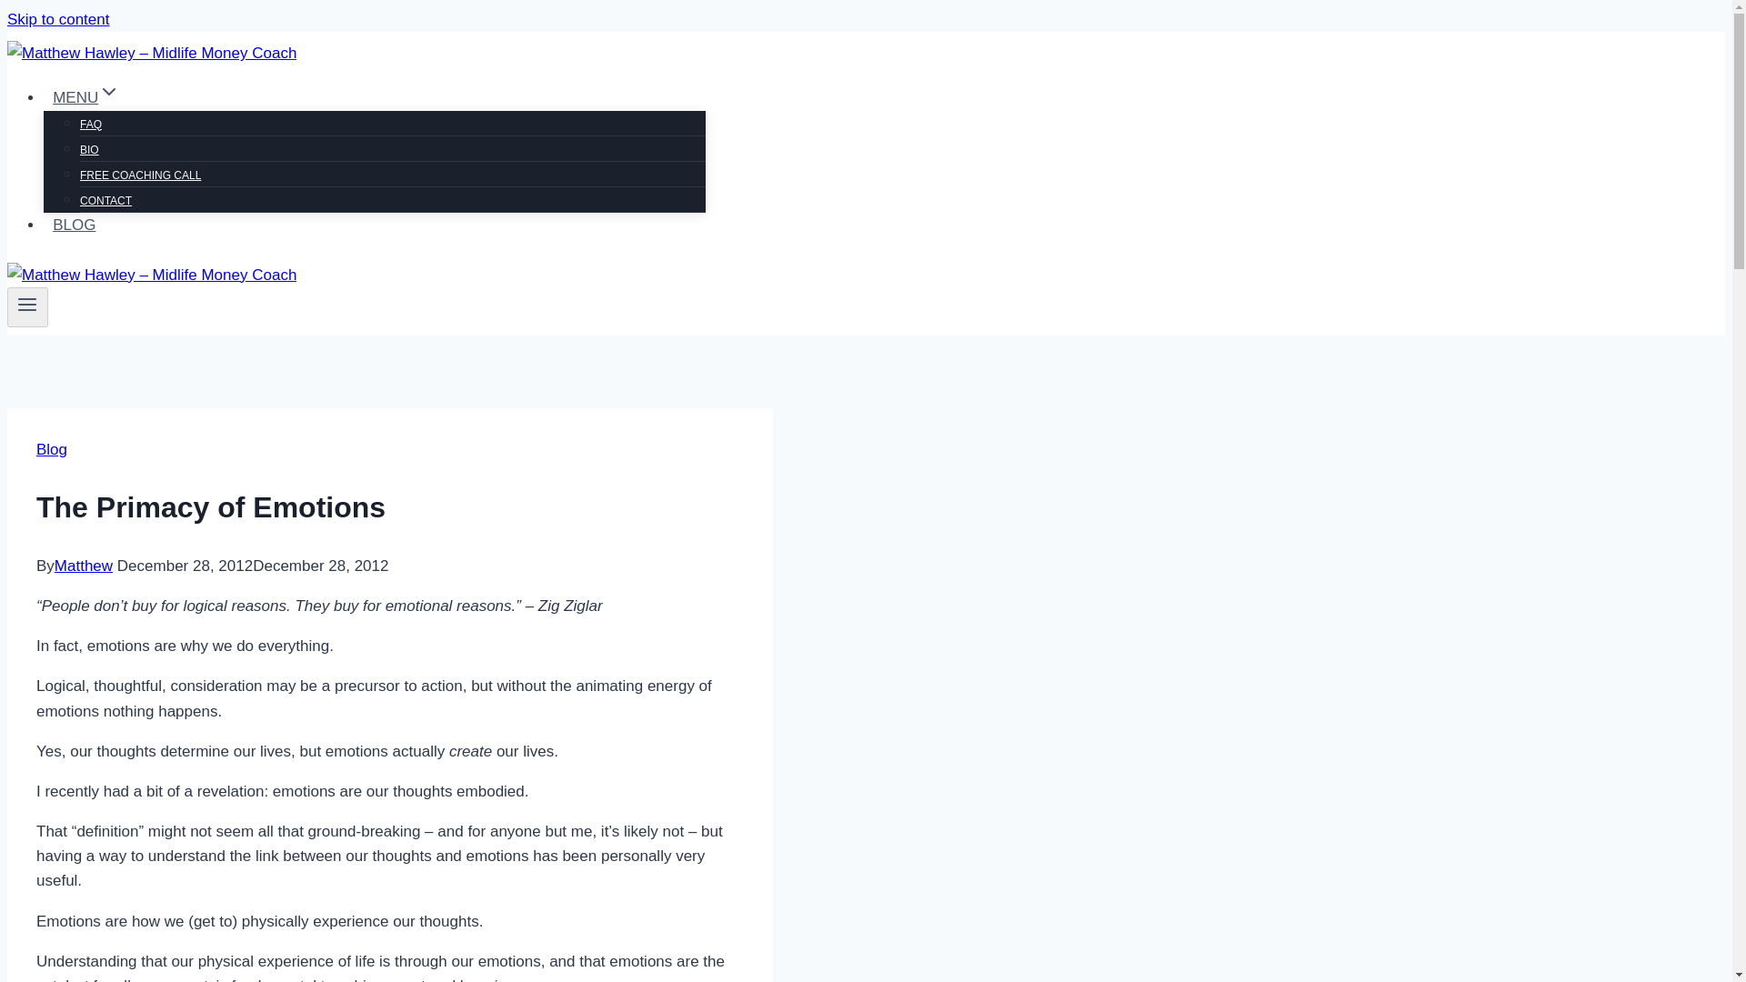  I want to click on FAQ, so click(91, 124).